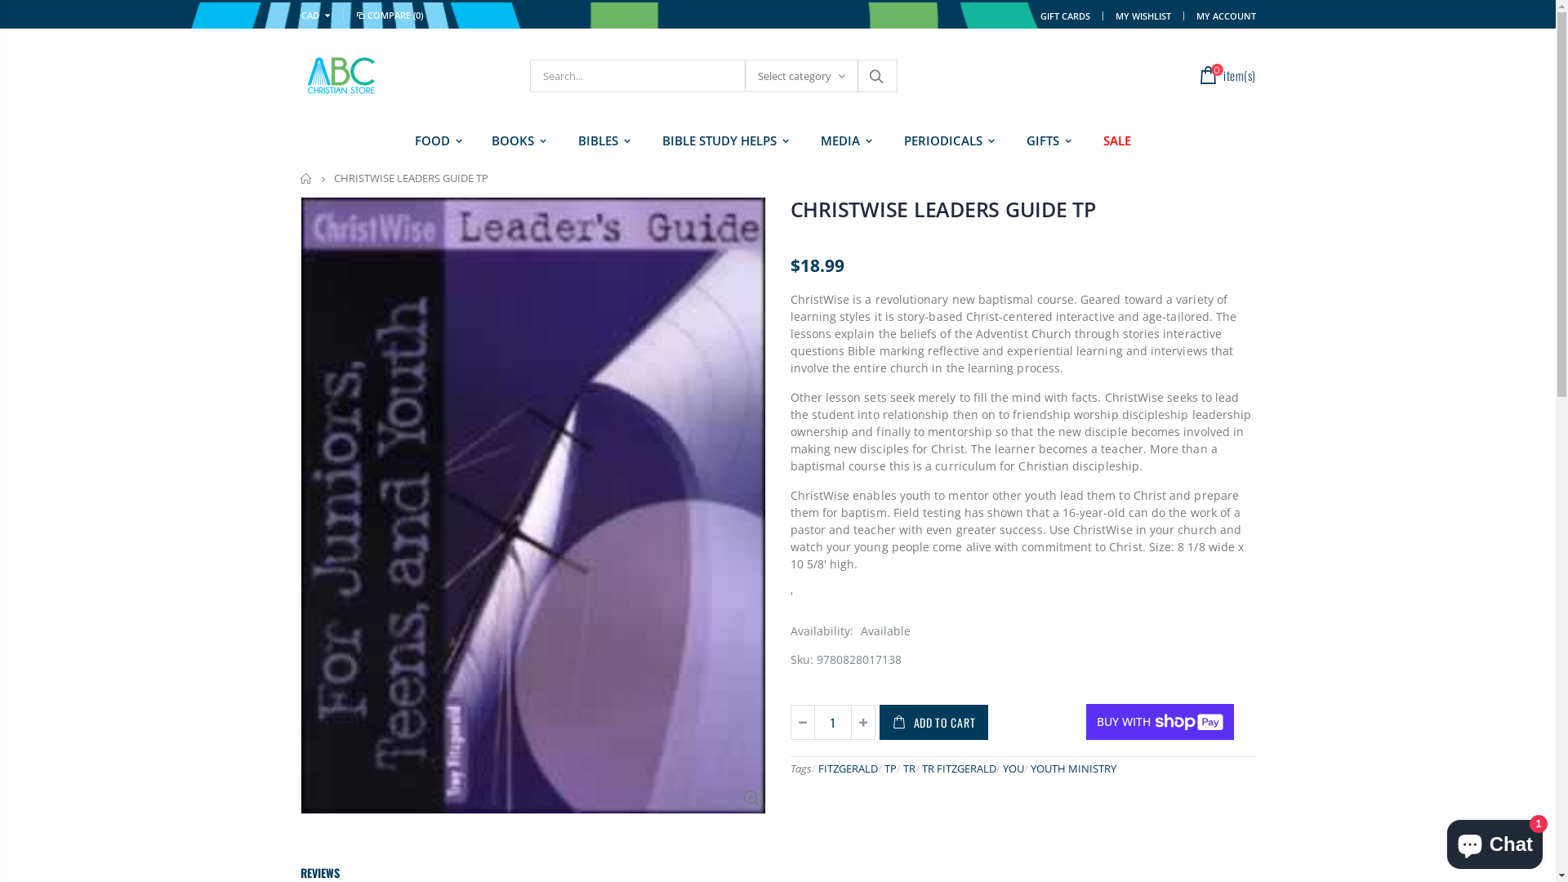 The image size is (1568, 882). What do you see at coordinates (843, 140) in the screenshot?
I see `MEDIA` at bounding box center [843, 140].